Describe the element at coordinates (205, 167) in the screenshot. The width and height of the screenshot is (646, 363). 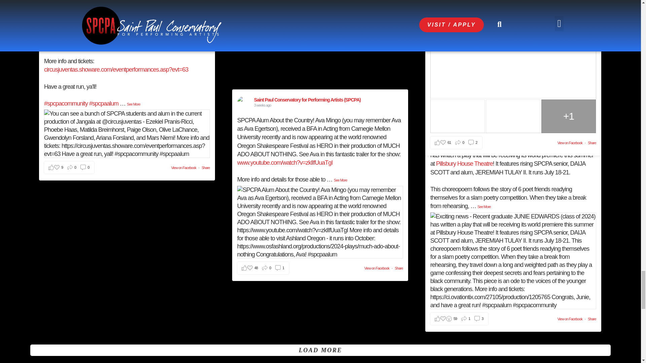
I see `Share` at that location.